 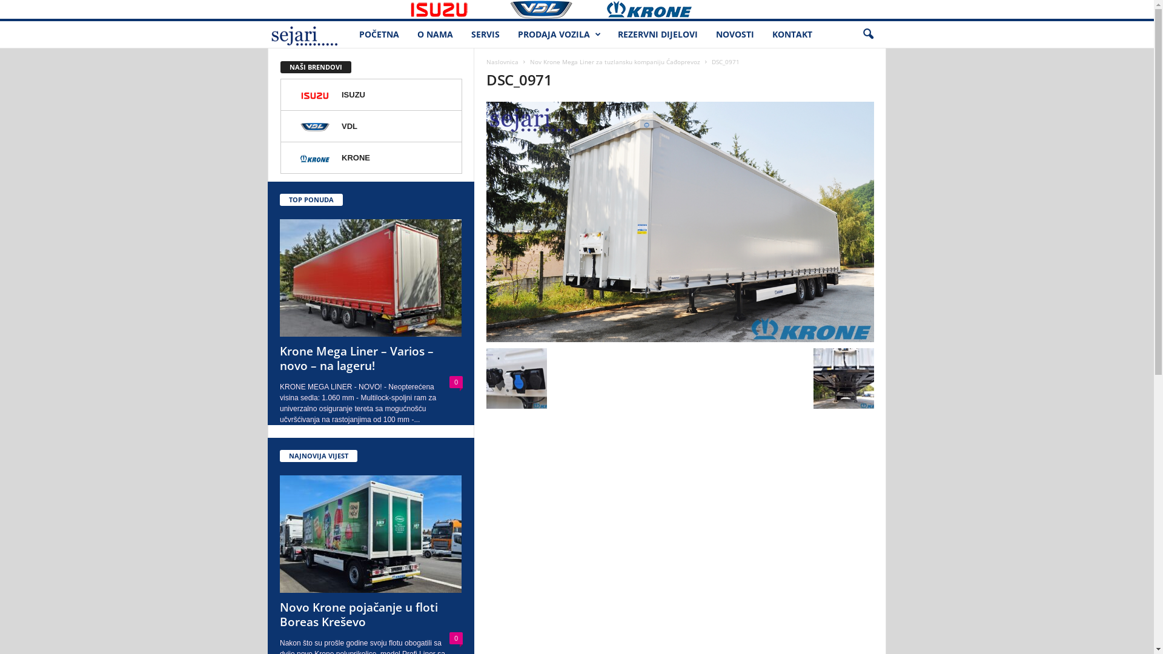 What do you see at coordinates (503, 62) in the screenshot?
I see `Naslovnica` at bounding box center [503, 62].